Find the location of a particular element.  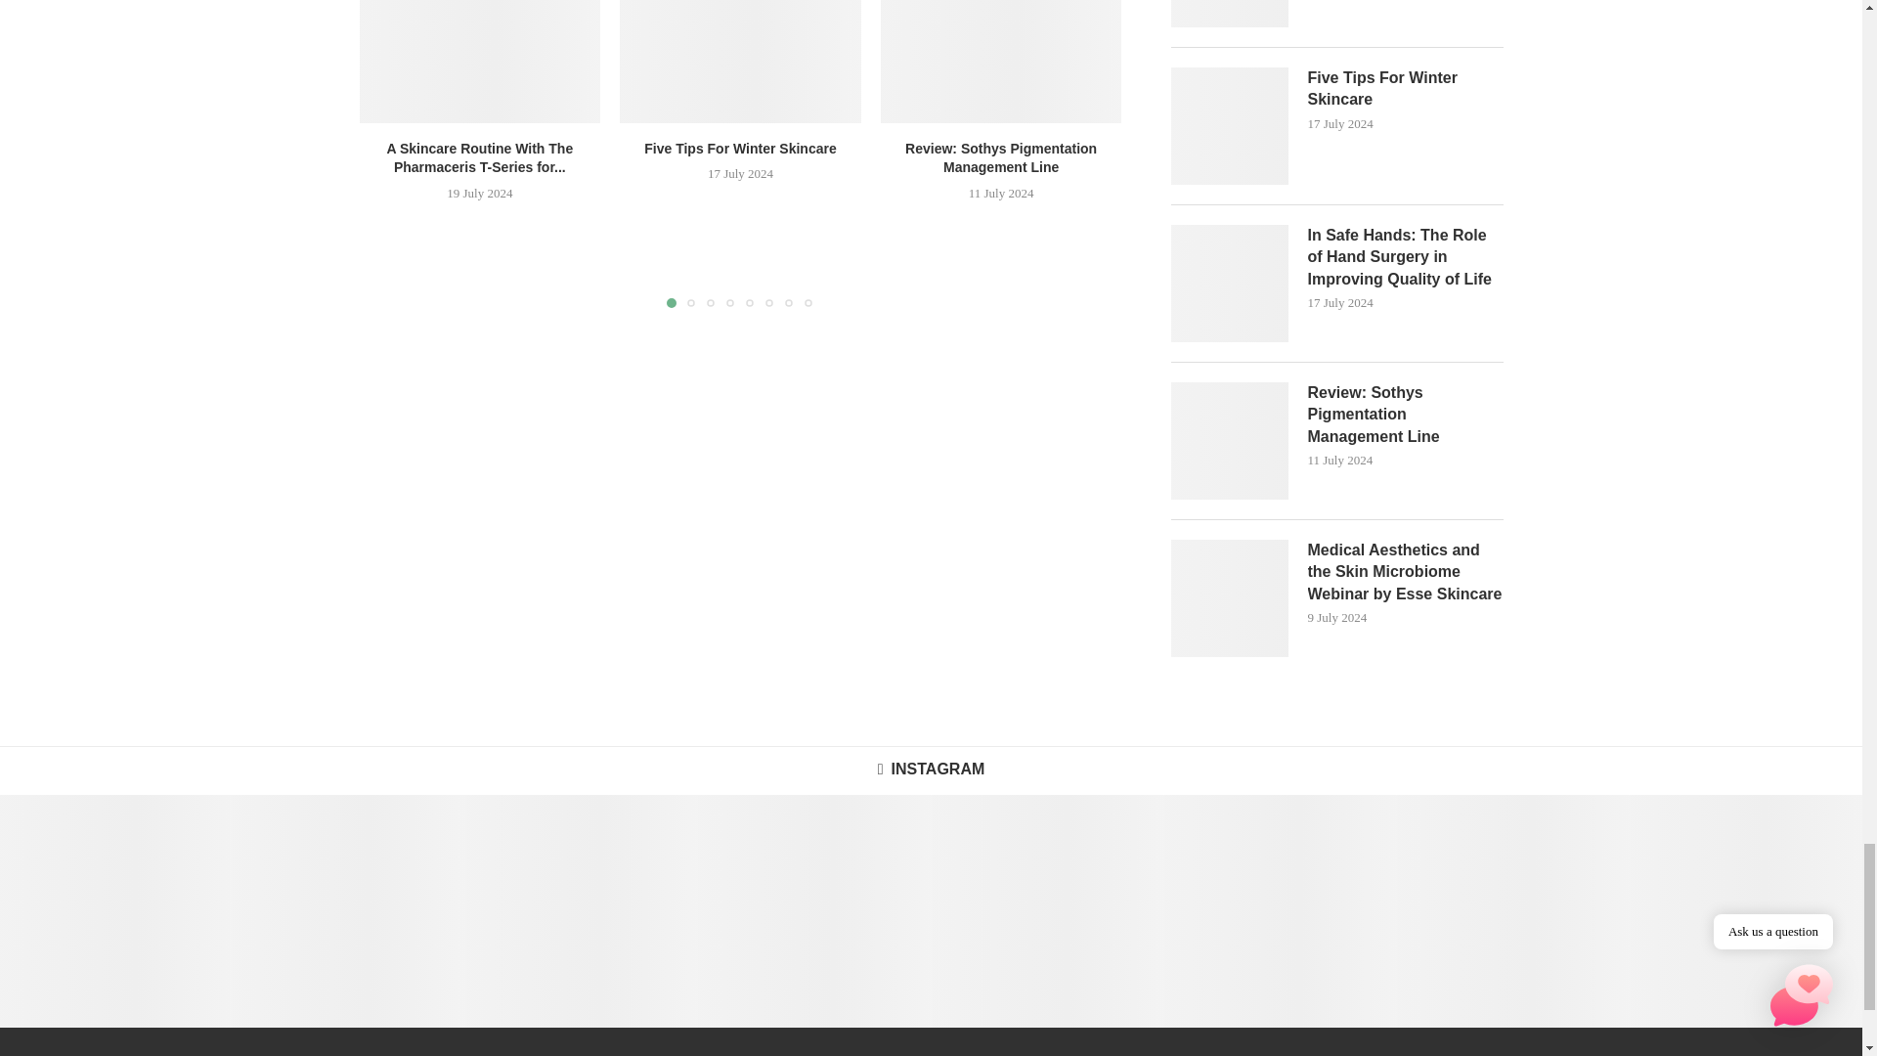

Review: Sothys Pigmentation Management Line is located at coordinates (1001, 61).